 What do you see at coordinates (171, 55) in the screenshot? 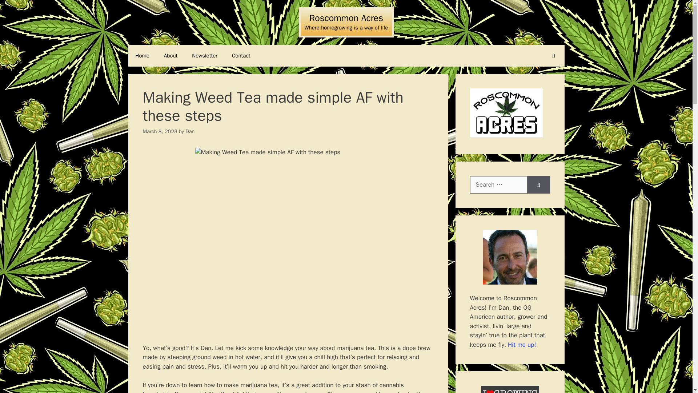
I see `About` at bounding box center [171, 55].